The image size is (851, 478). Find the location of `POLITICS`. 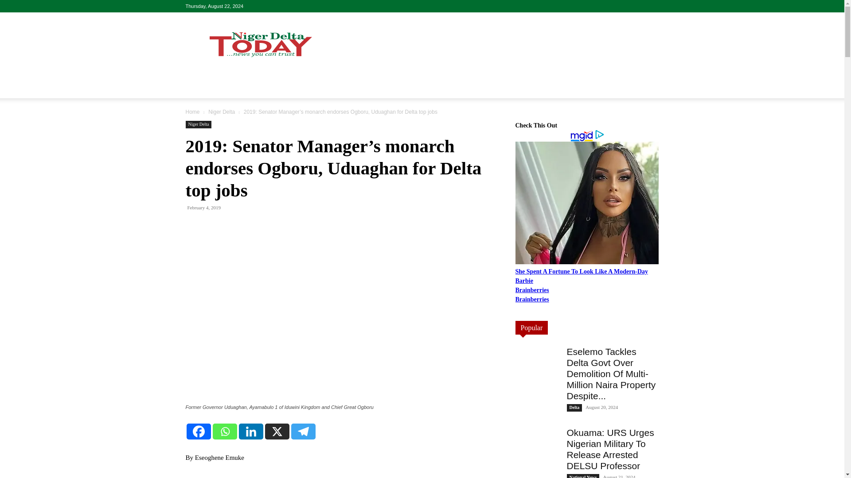

POLITICS is located at coordinates (363, 88).